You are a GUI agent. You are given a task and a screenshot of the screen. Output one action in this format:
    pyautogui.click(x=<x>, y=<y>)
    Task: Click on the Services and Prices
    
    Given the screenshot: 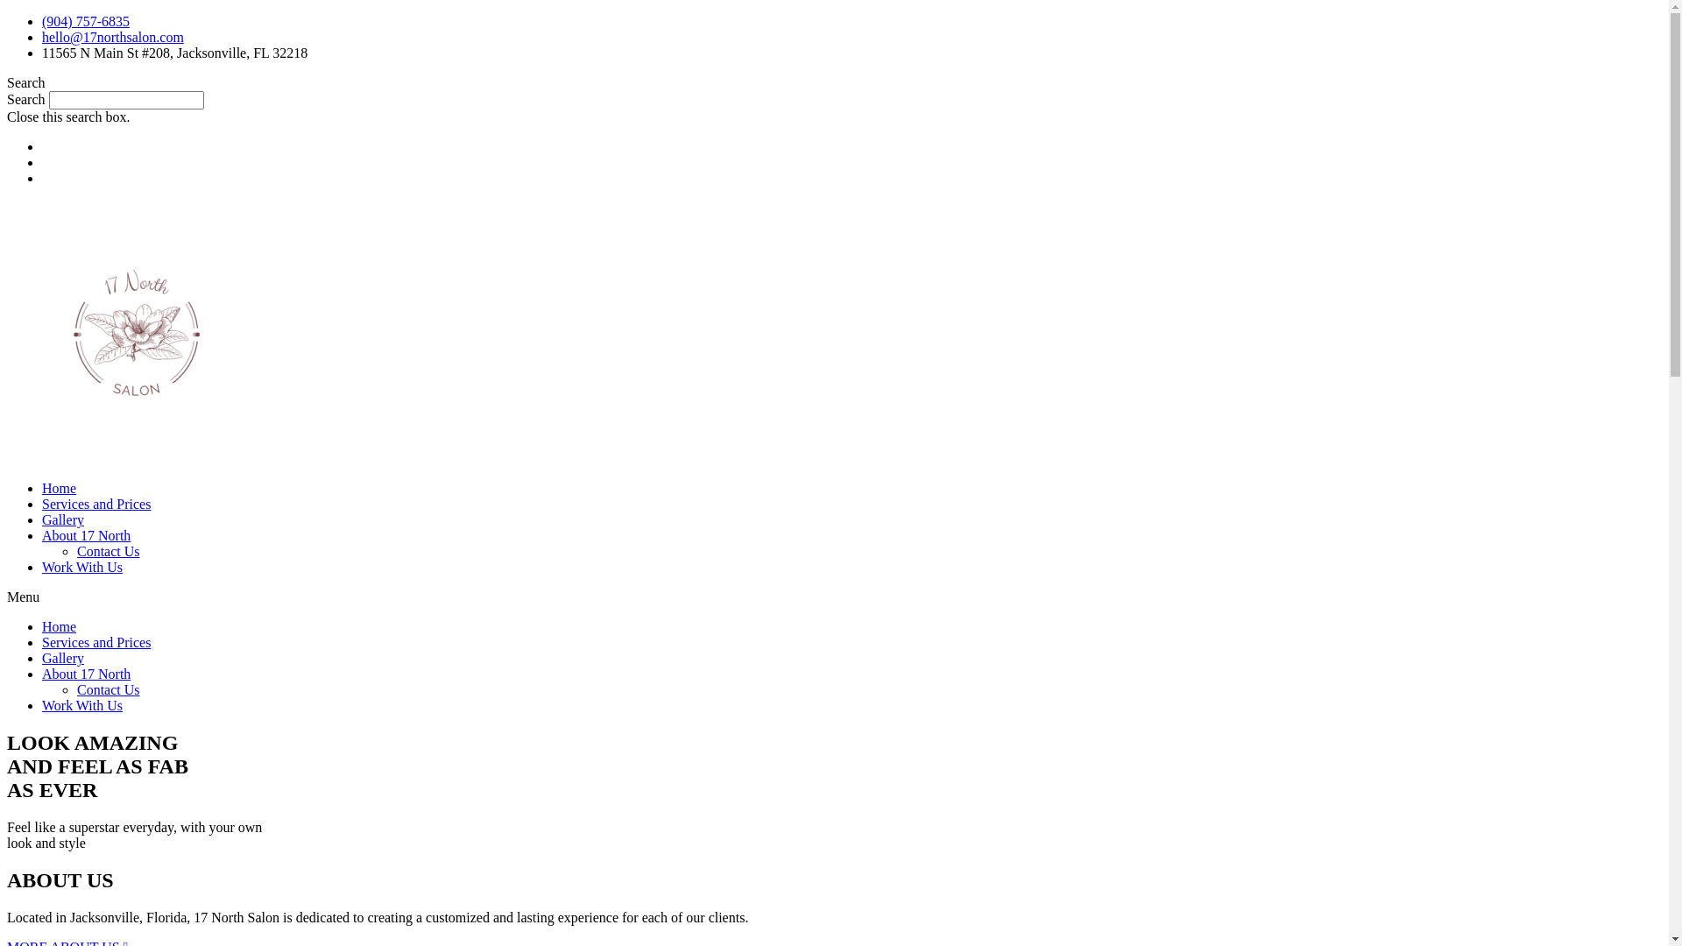 What is the action you would take?
    pyautogui.click(x=96, y=643)
    